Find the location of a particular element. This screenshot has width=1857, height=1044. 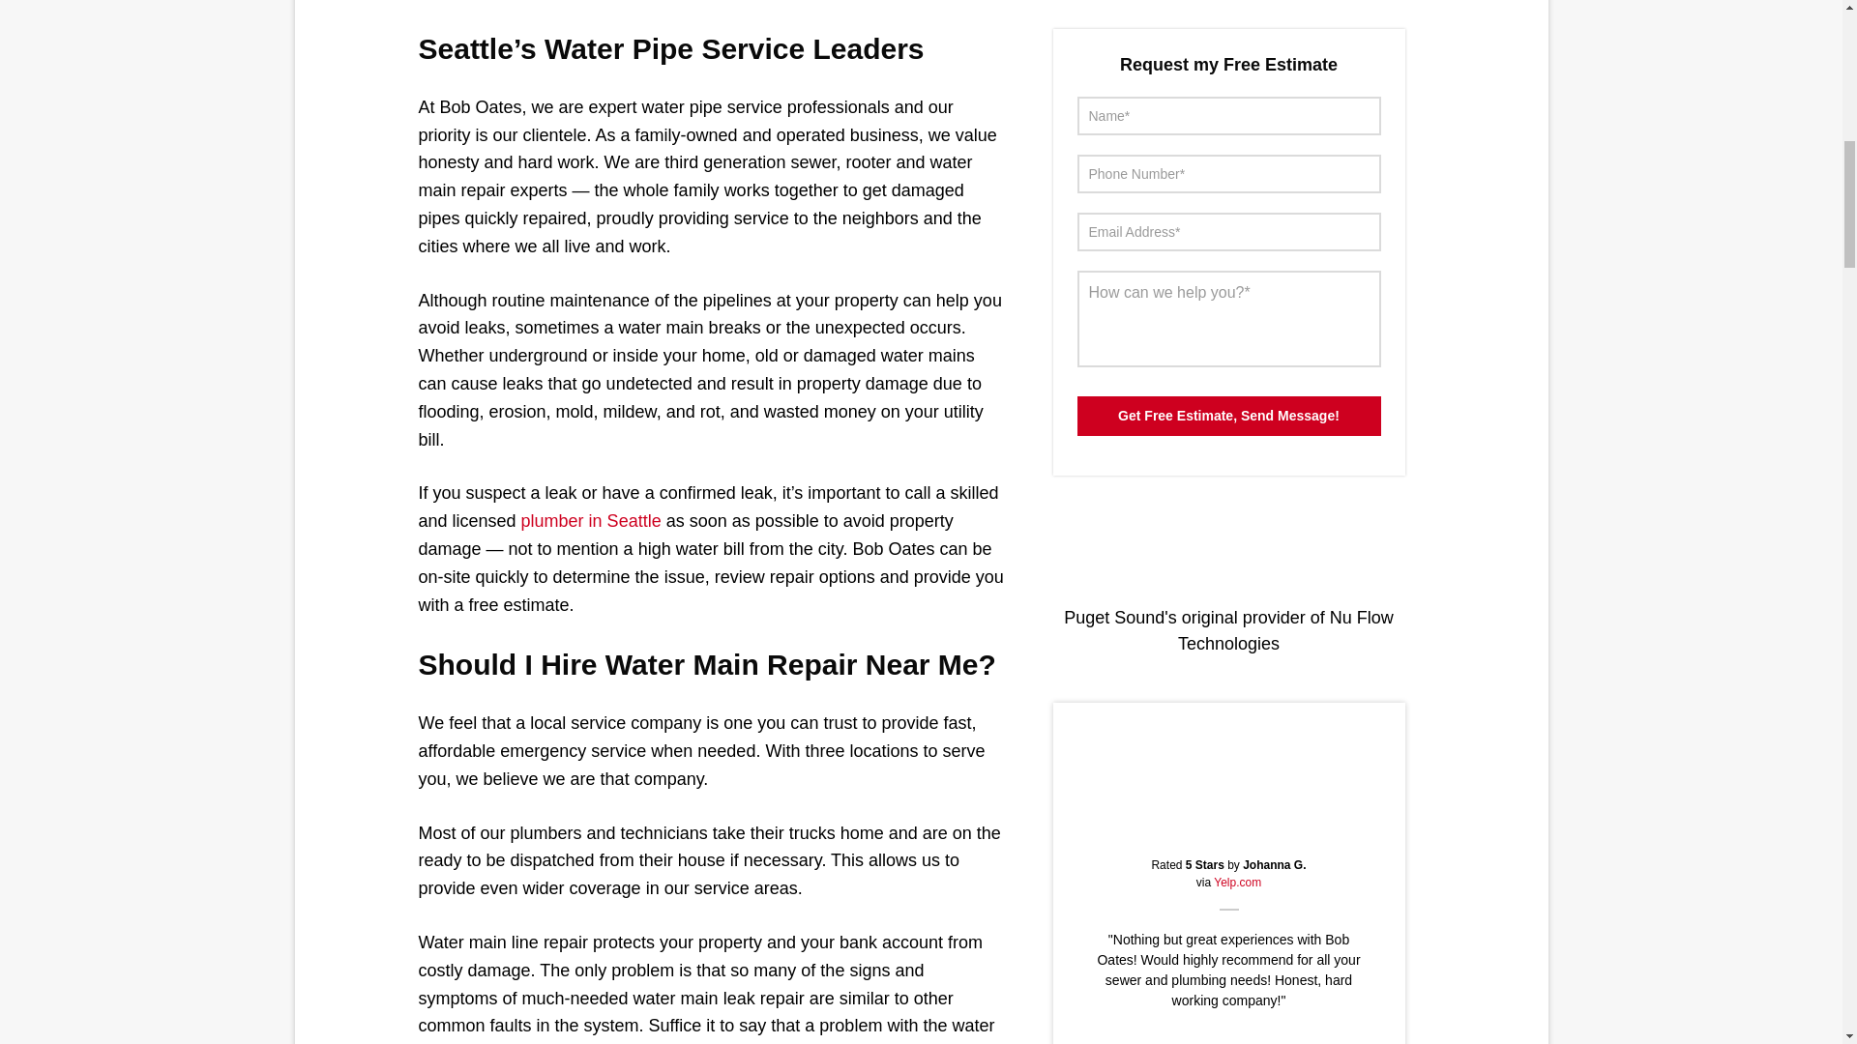

logo-nu-flow is located at coordinates (1228, 544).